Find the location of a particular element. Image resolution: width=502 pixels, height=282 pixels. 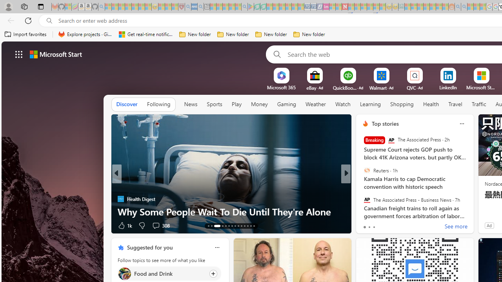

684 Like is located at coordinates (367, 225).